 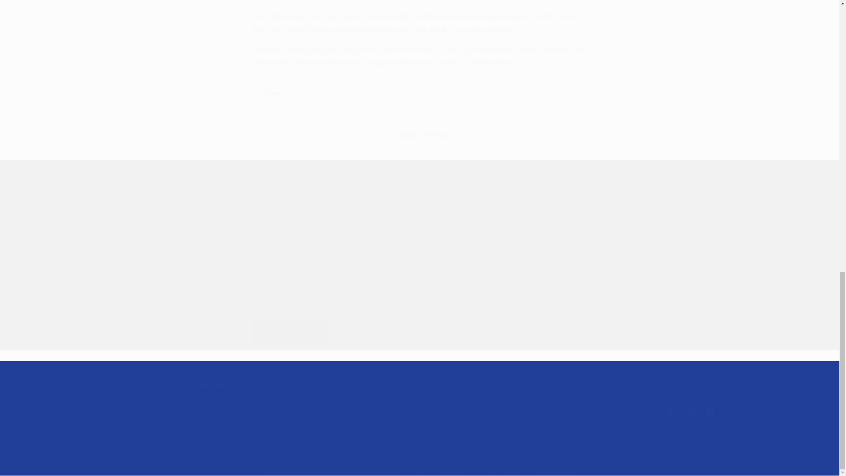 I want to click on YouTube, so click(x=710, y=412).